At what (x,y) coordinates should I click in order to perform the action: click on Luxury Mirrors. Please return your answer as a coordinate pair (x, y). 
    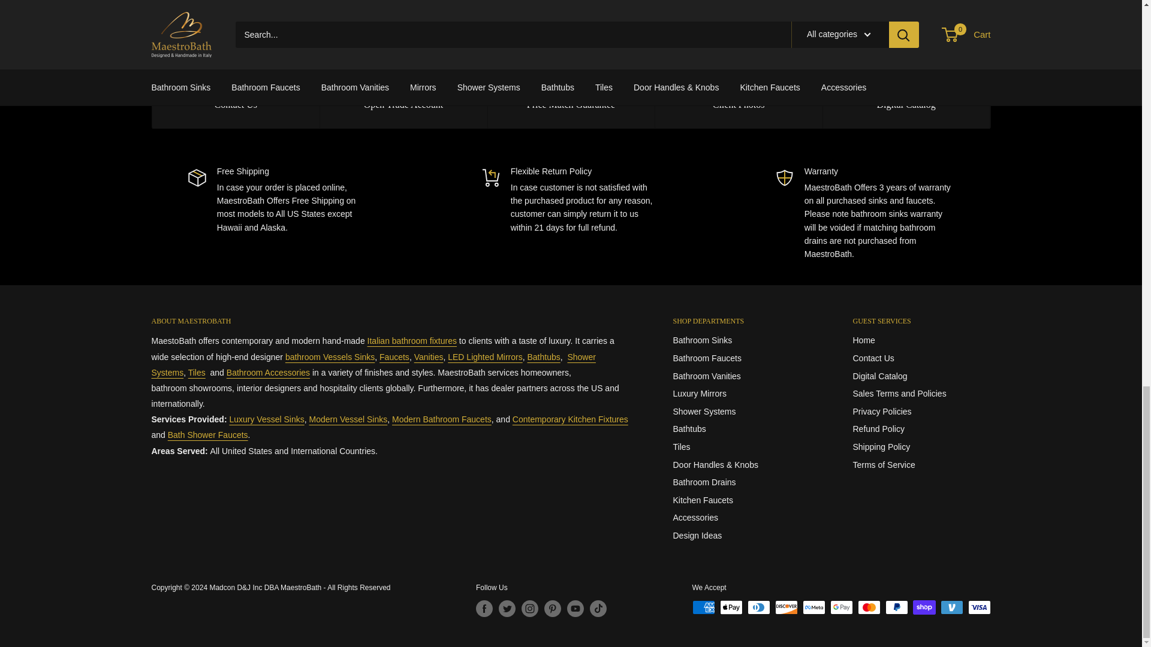
    Looking at the image, I should click on (484, 356).